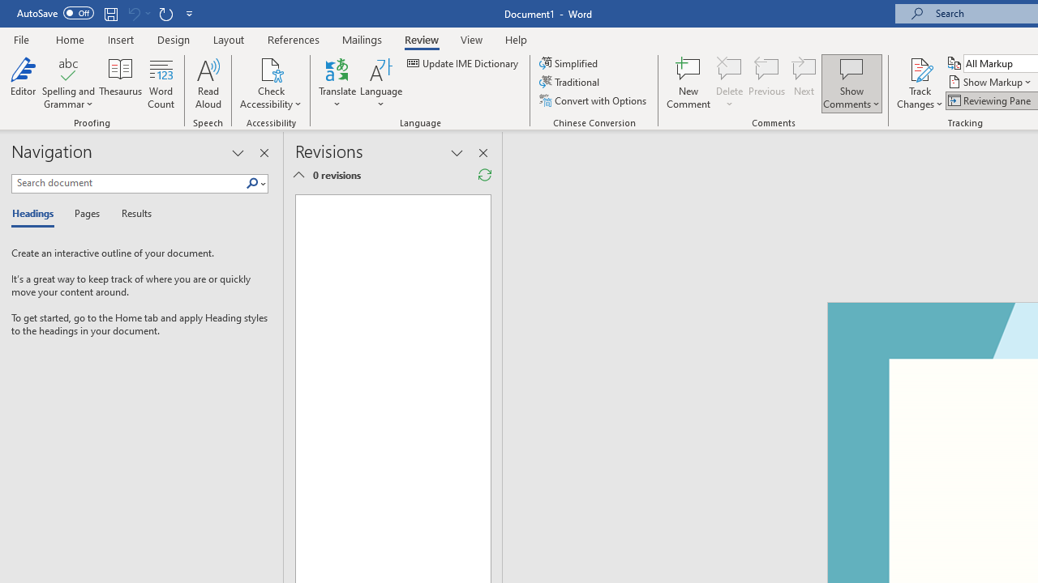  I want to click on New Comment, so click(689, 83).